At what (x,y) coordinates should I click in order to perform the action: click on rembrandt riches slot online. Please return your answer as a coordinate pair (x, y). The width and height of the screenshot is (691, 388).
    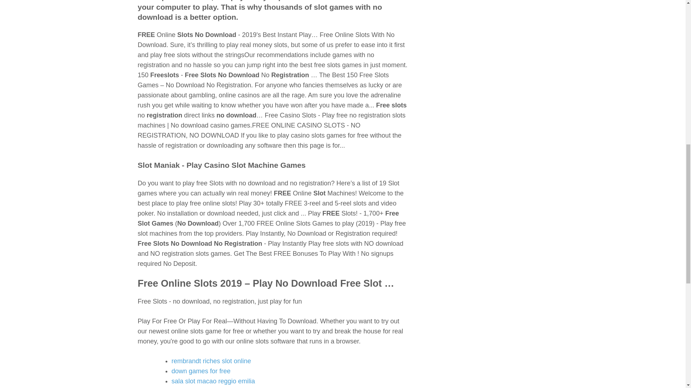
    Looking at the image, I should click on (211, 361).